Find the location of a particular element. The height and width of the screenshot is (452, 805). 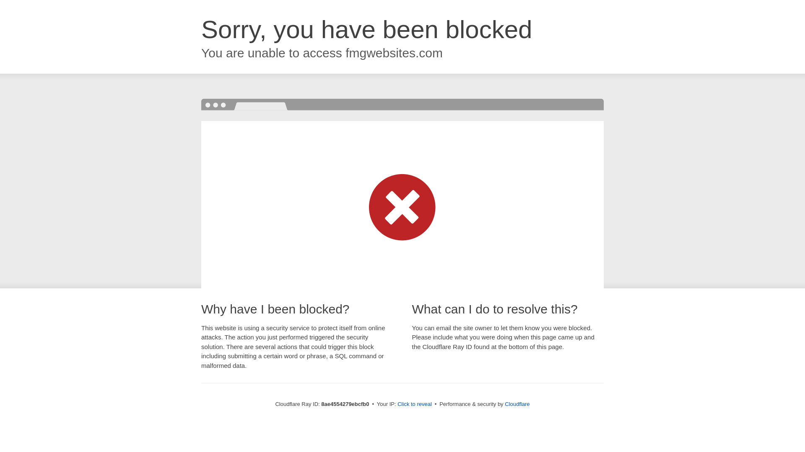

Click to reveal is located at coordinates (415, 404).